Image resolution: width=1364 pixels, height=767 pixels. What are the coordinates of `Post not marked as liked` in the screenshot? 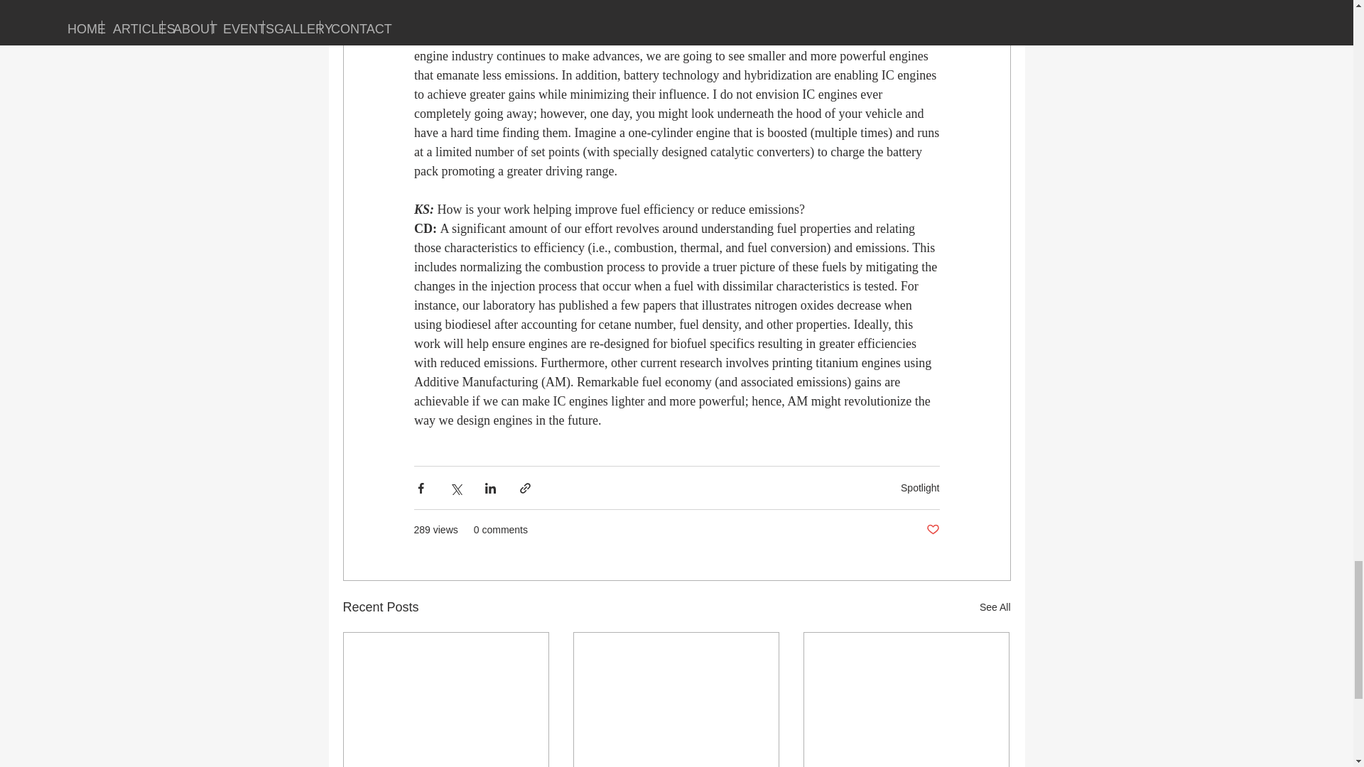 It's located at (932, 530).